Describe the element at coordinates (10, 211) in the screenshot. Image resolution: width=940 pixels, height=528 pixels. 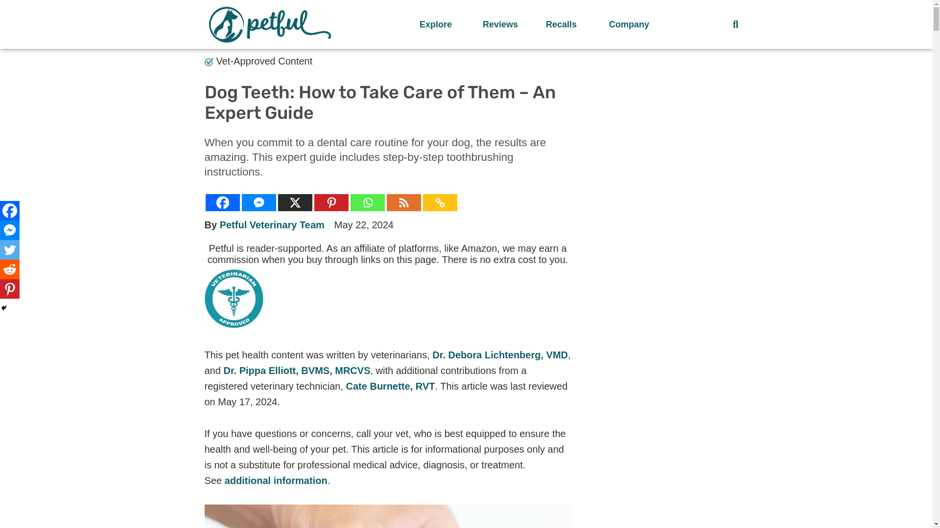
I see `Facebook` at that location.